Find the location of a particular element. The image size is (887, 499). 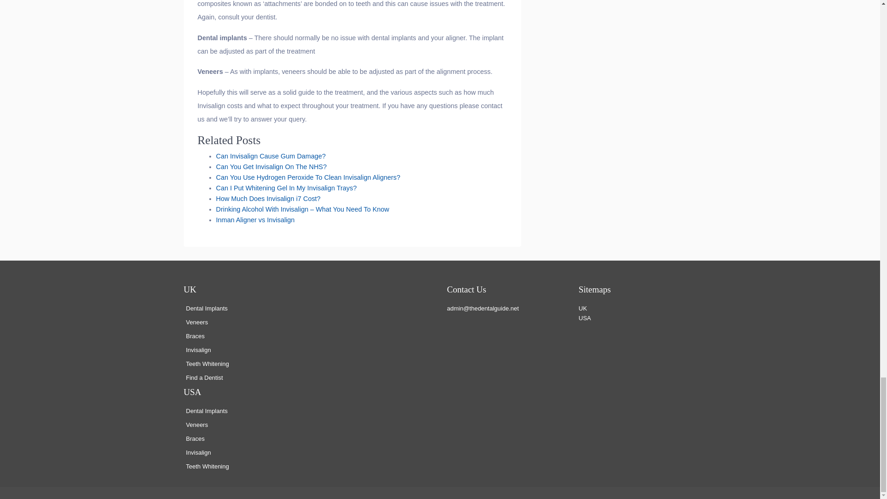

Can I Put Whitening Gel In My Invisalign Trays? is located at coordinates (286, 188).